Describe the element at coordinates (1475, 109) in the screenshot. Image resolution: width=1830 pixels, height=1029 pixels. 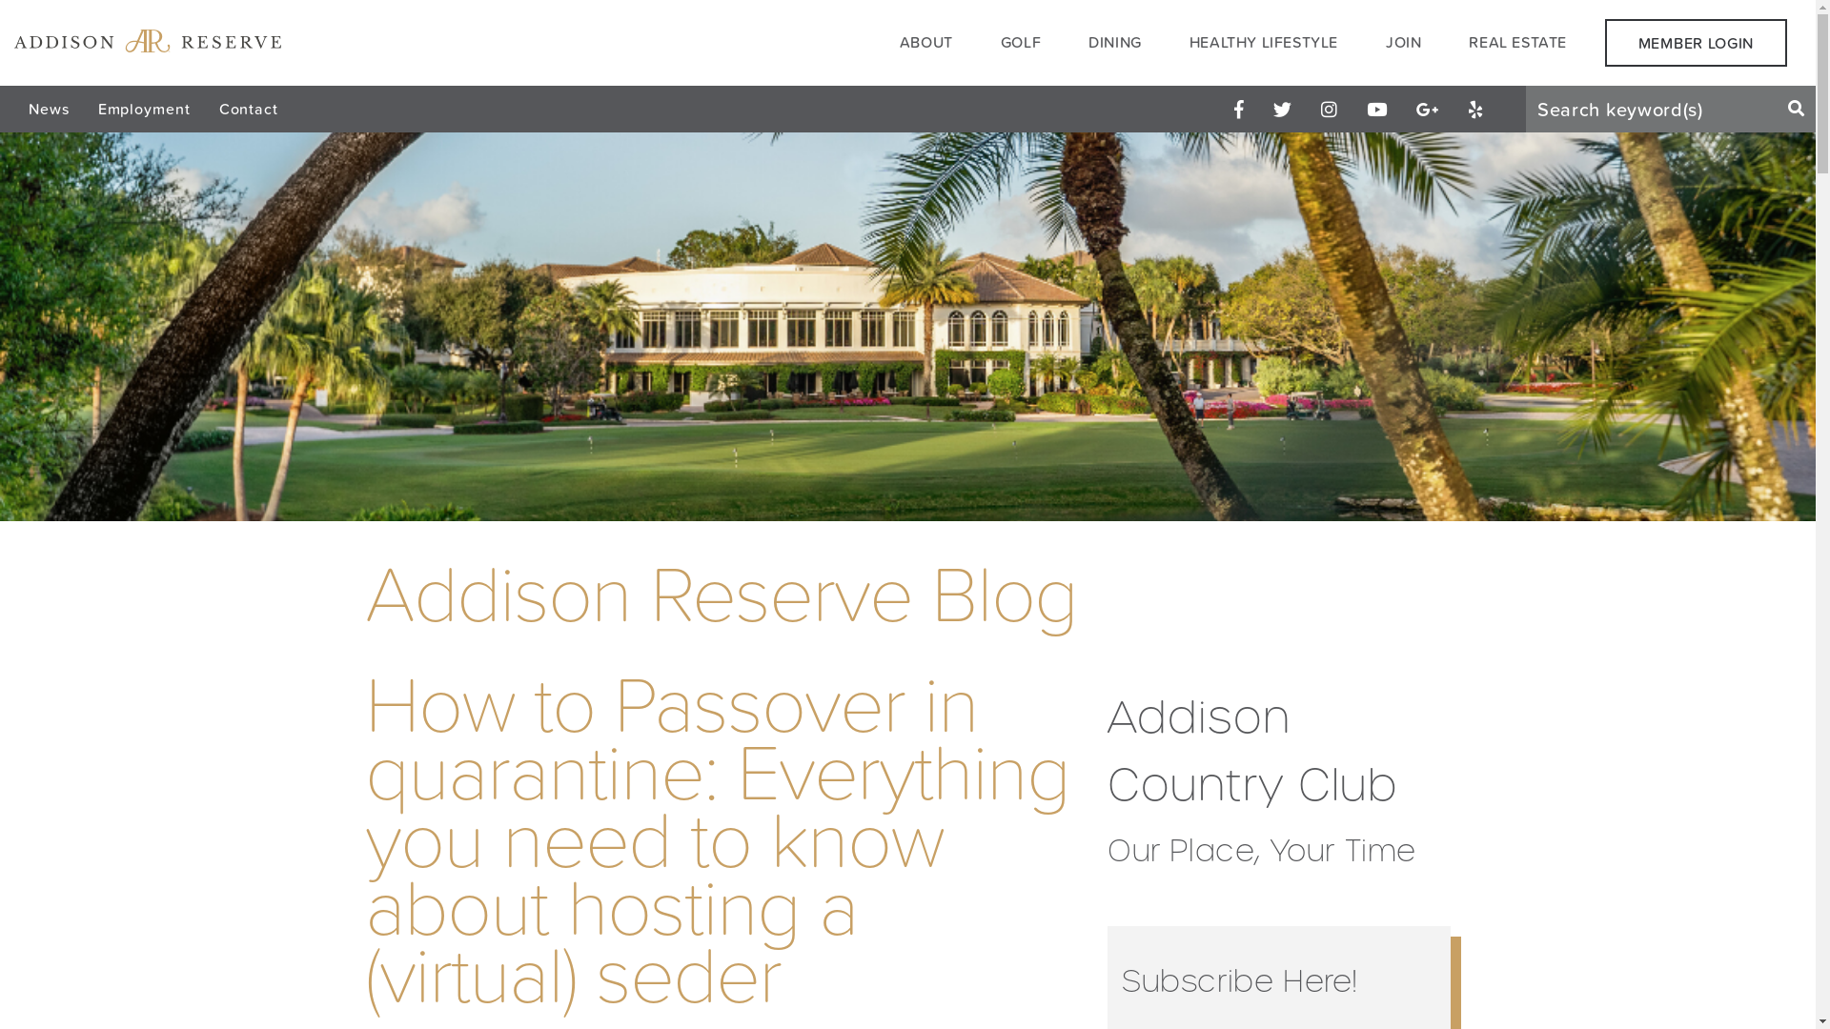
I see `Yelp, opens in new window` at that location.